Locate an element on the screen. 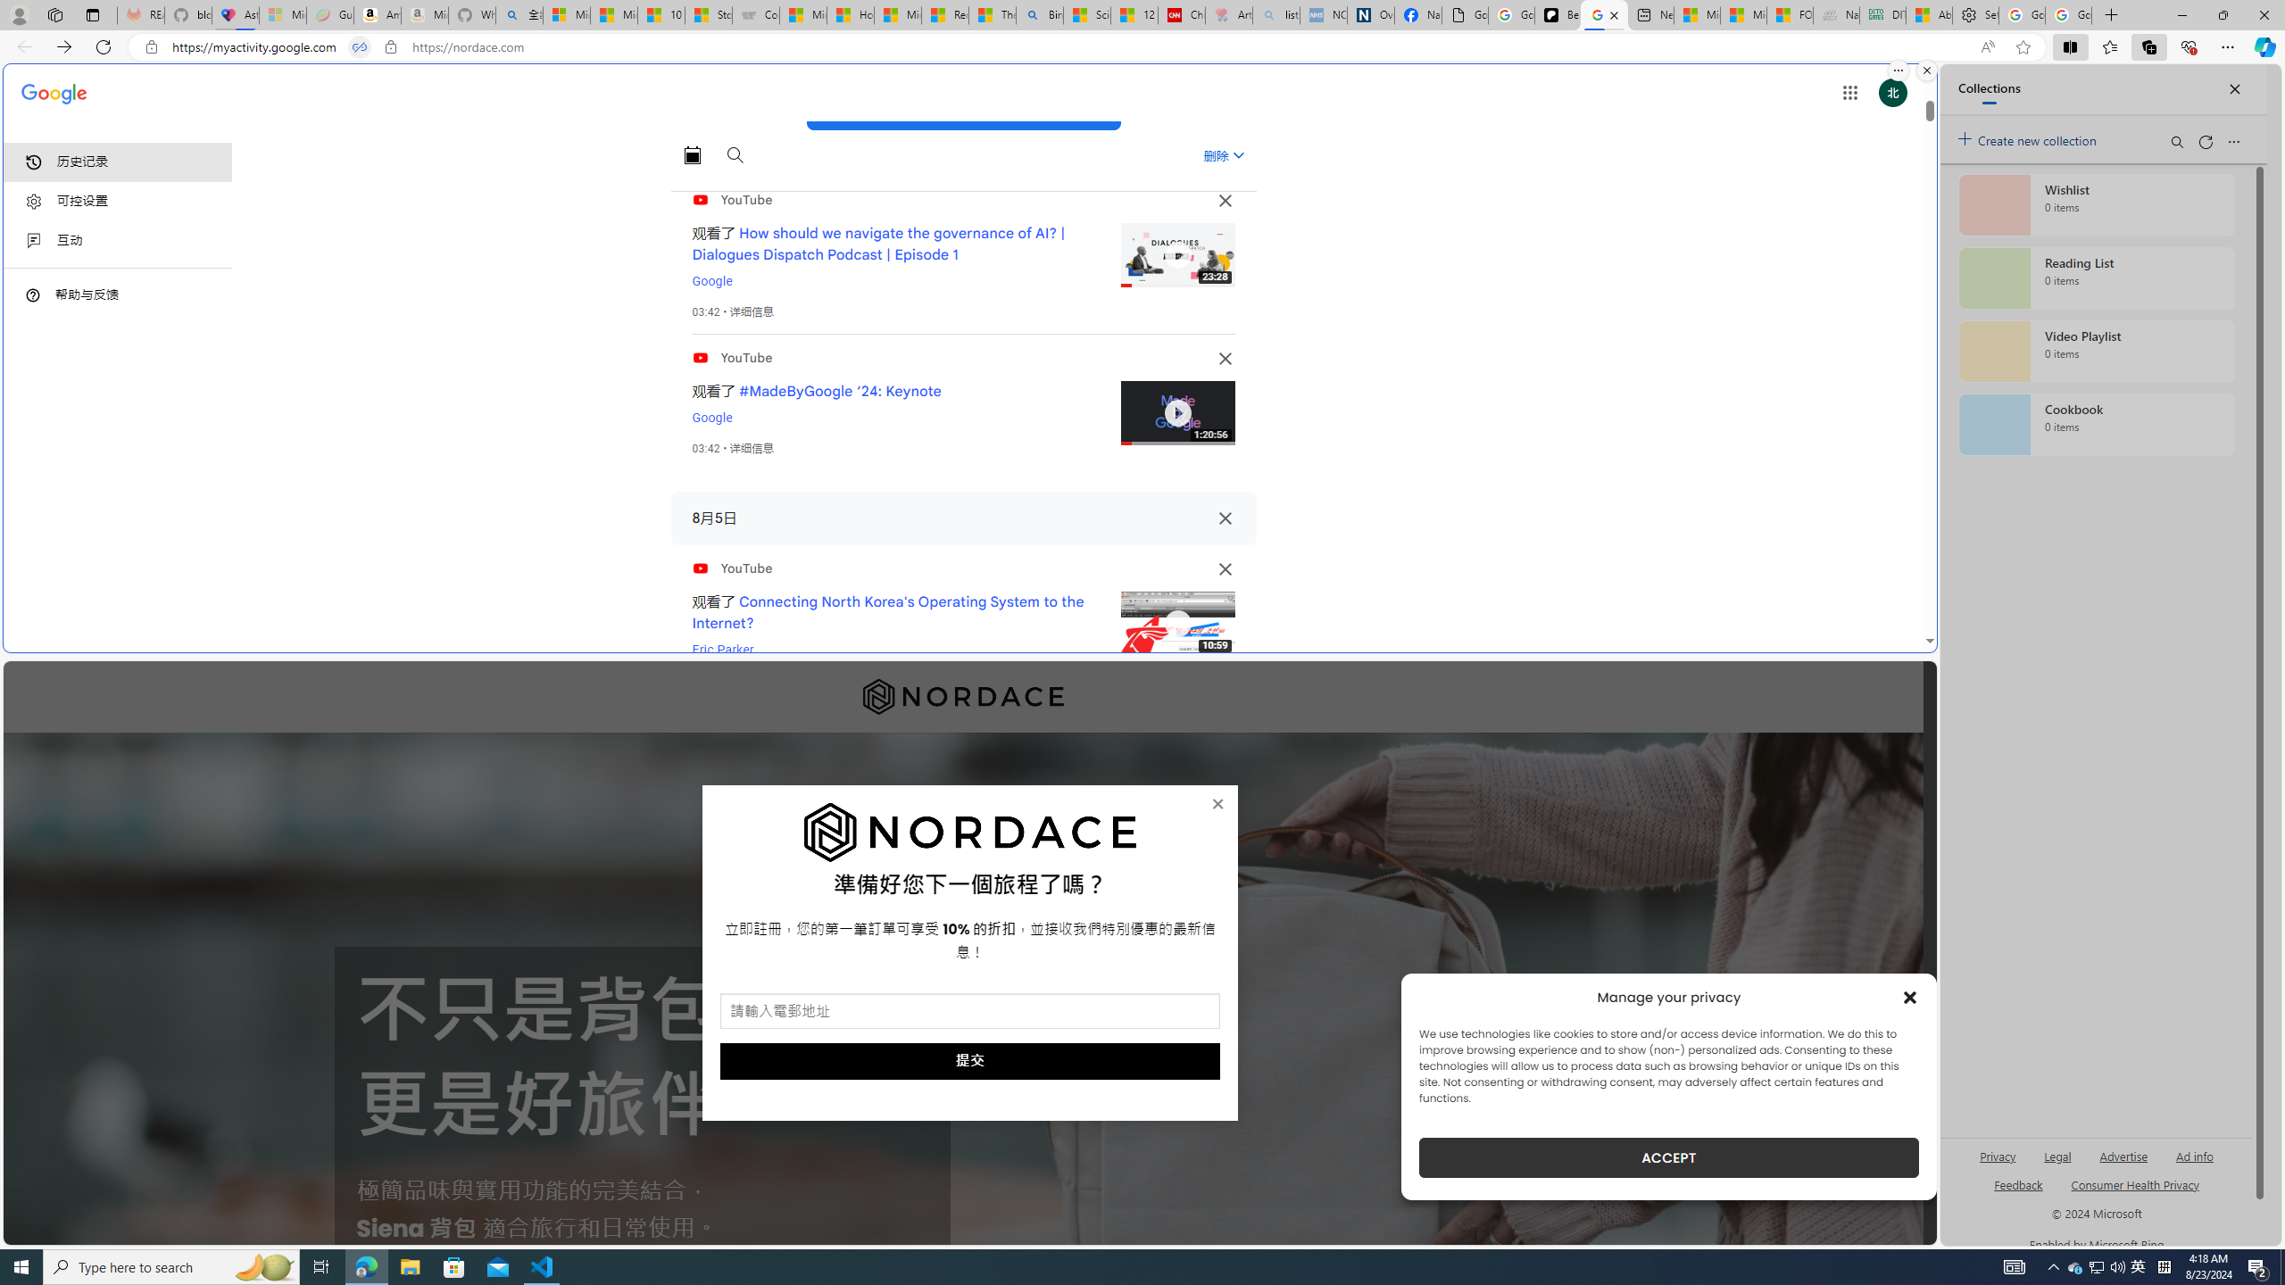 The height and width of the screenshot is (1285, 2285). Science - MSN is located at coordinates (1085, 15).